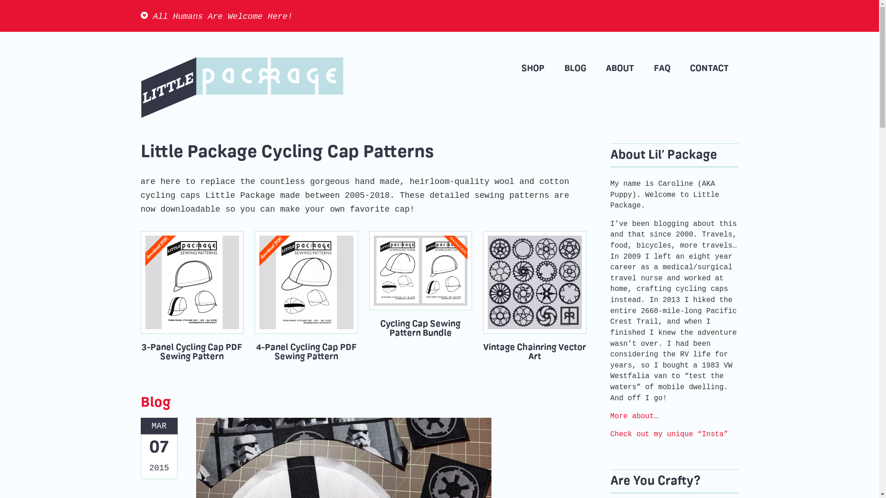  I want to click on CONTACT, so click(710, 69).